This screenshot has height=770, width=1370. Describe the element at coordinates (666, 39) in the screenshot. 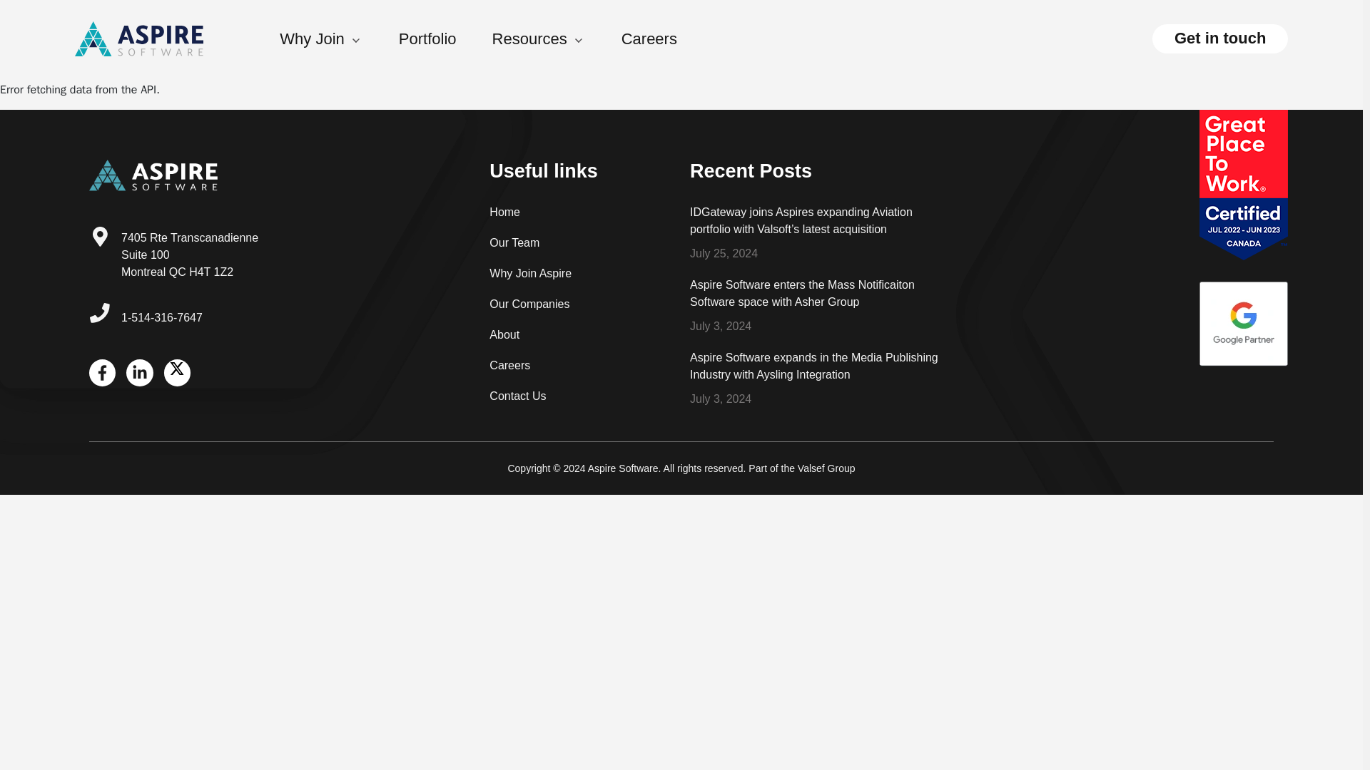

I see `Careers` at that location.